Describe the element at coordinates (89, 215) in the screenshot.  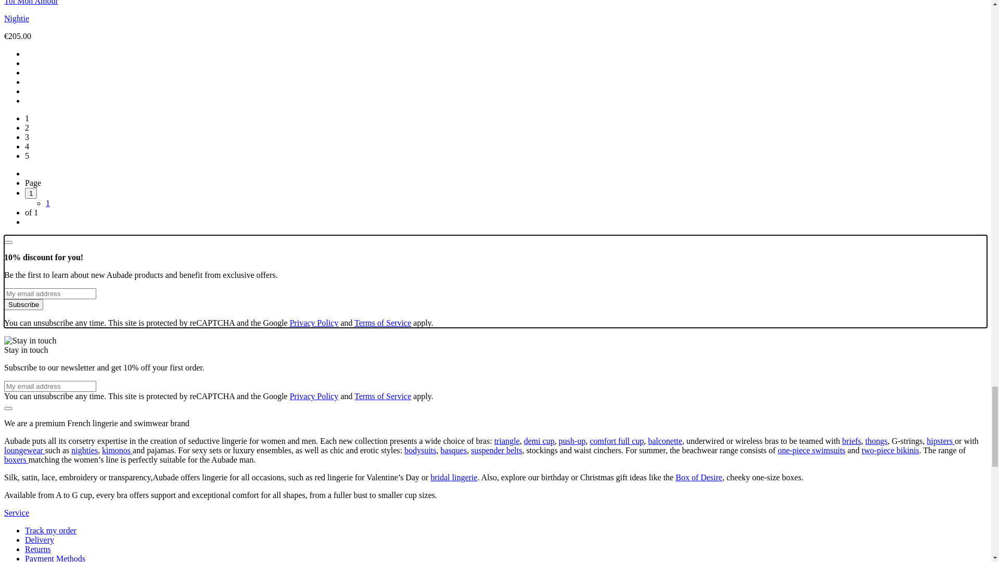
I see `Full bust bras` at that location.